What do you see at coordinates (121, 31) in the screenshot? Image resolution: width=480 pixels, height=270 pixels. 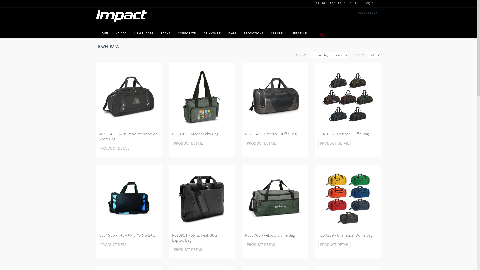 I see `NAIDOC` at bounding box center [121, 31].